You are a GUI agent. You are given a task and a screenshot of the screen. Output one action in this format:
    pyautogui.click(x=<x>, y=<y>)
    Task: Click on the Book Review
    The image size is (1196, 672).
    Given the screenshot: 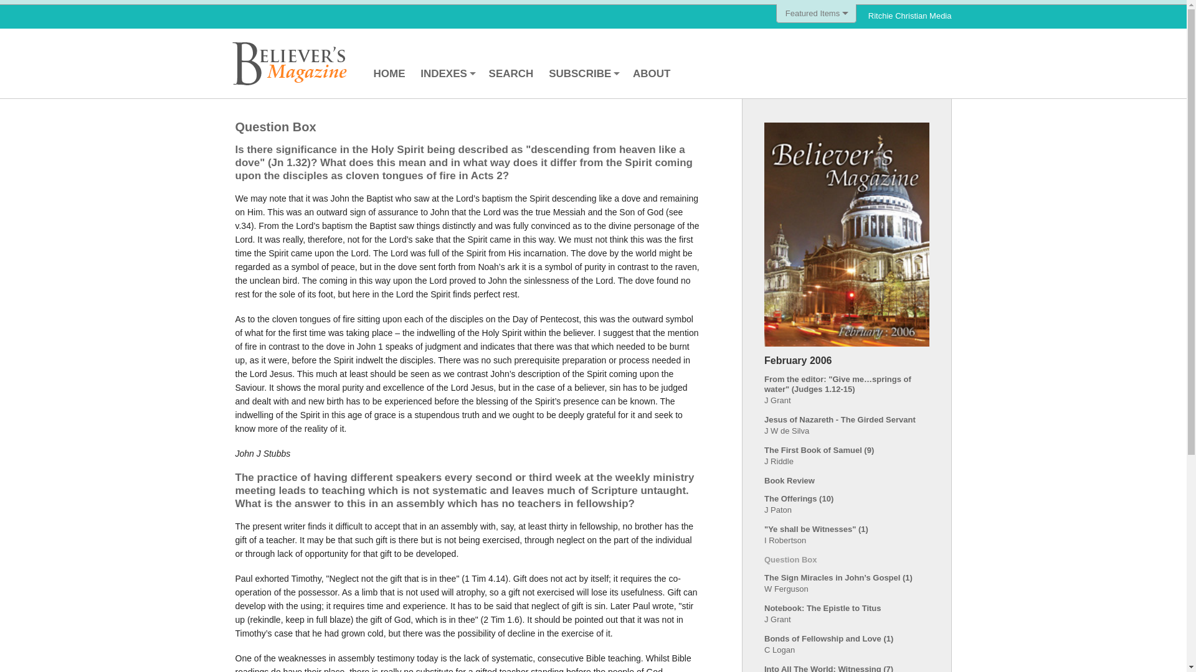 What is the action you would take?
    pyautogui.click(x=789, y=480)
    